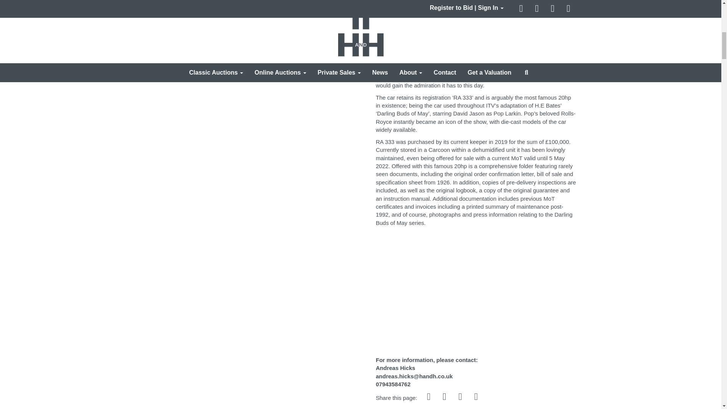 Image resolution: width=727 pixels, height=409 pixels. Describe the element at coordinates (445, 398) in the screenshot. I see `Tweet this page` at that location.